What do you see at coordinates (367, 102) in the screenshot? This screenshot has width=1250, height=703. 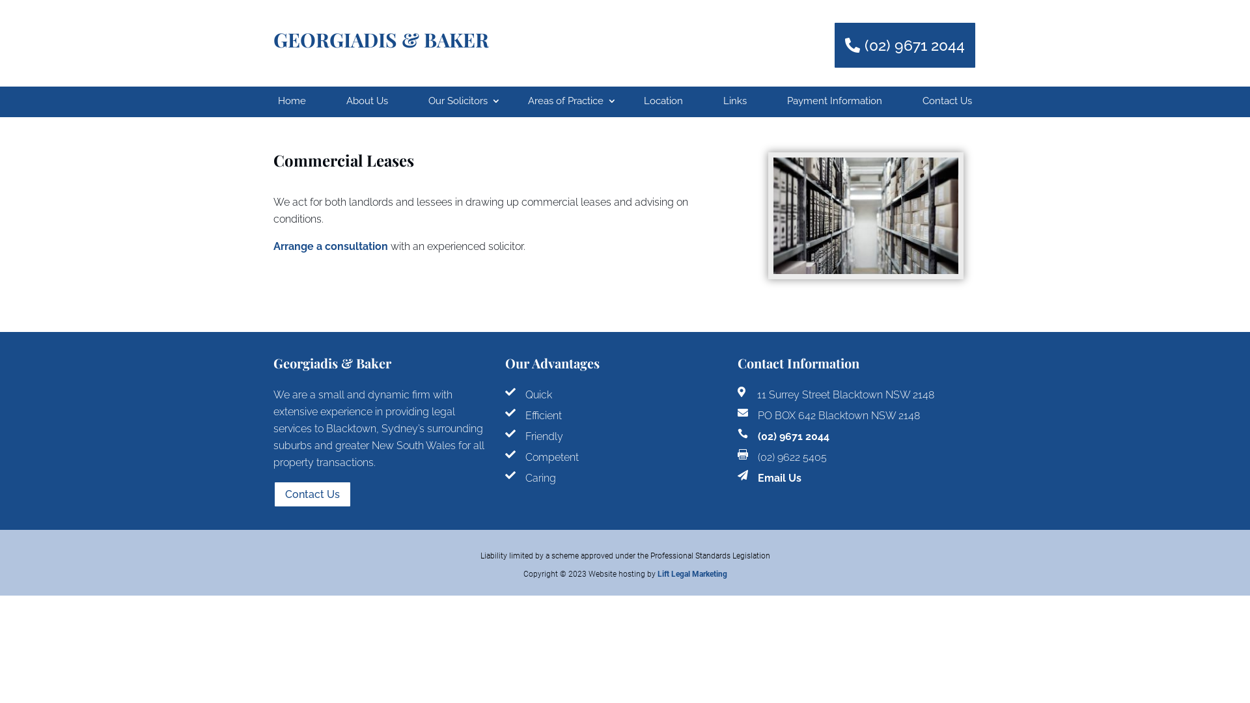 I see `About Us` at bounding box center [367, 102].